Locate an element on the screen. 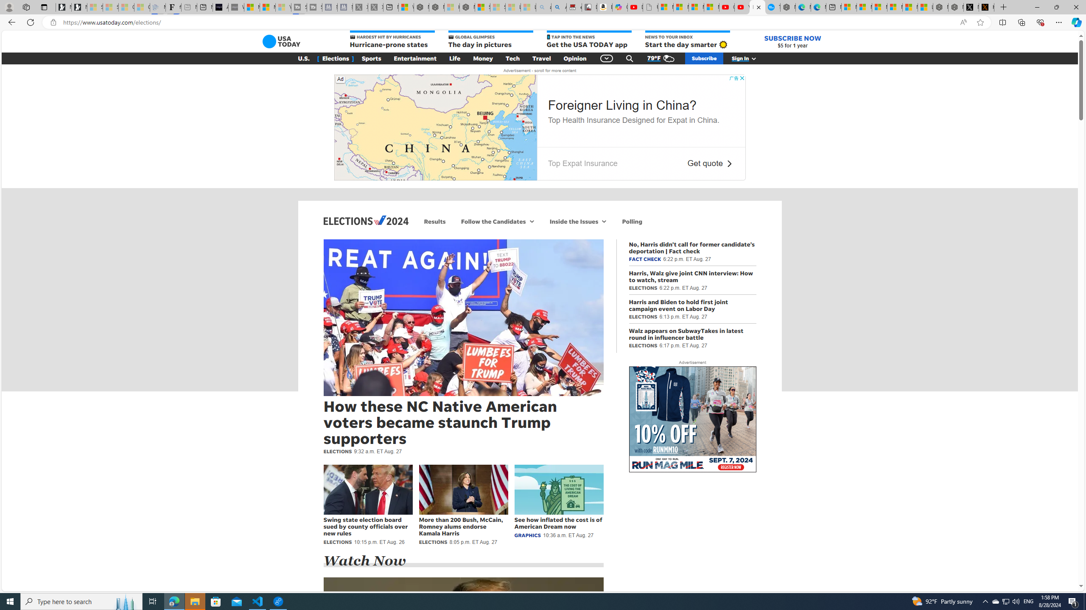 The height and width of the screenshot is (610, 1086). Top Expat Insurance is located at coordinates (582, 163).